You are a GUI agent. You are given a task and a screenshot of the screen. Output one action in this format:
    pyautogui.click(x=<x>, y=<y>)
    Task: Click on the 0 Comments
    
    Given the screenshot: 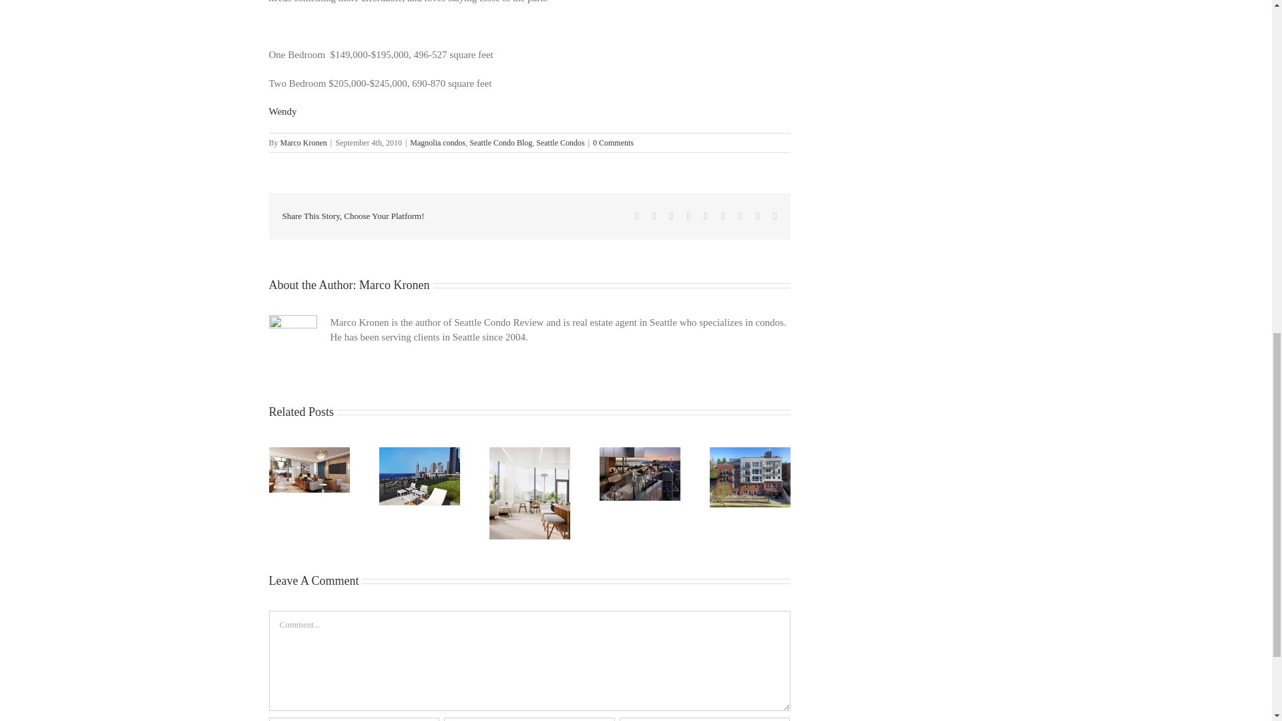 What is the action you would take?
    pyautogui.click(x=613, y=143)
    